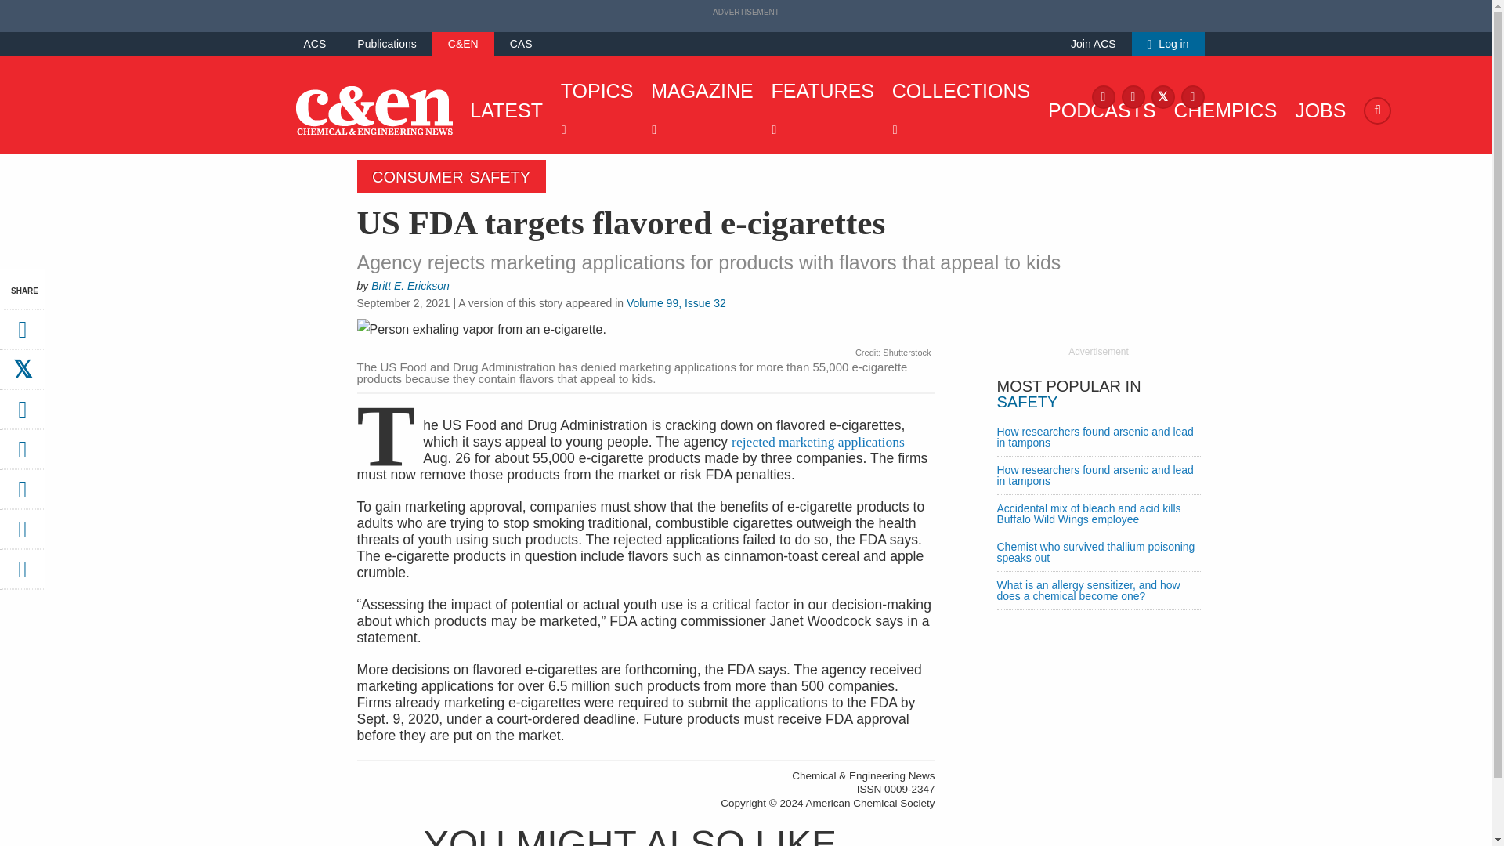 Image resolution: width=1504 pixels, height=846 pixels. I want to click on Instagram, so click(1133, 96).